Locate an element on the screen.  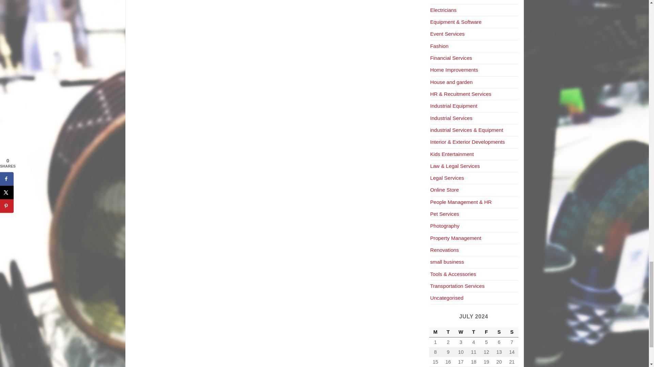
Fashion is located at coordinates (439, 46).